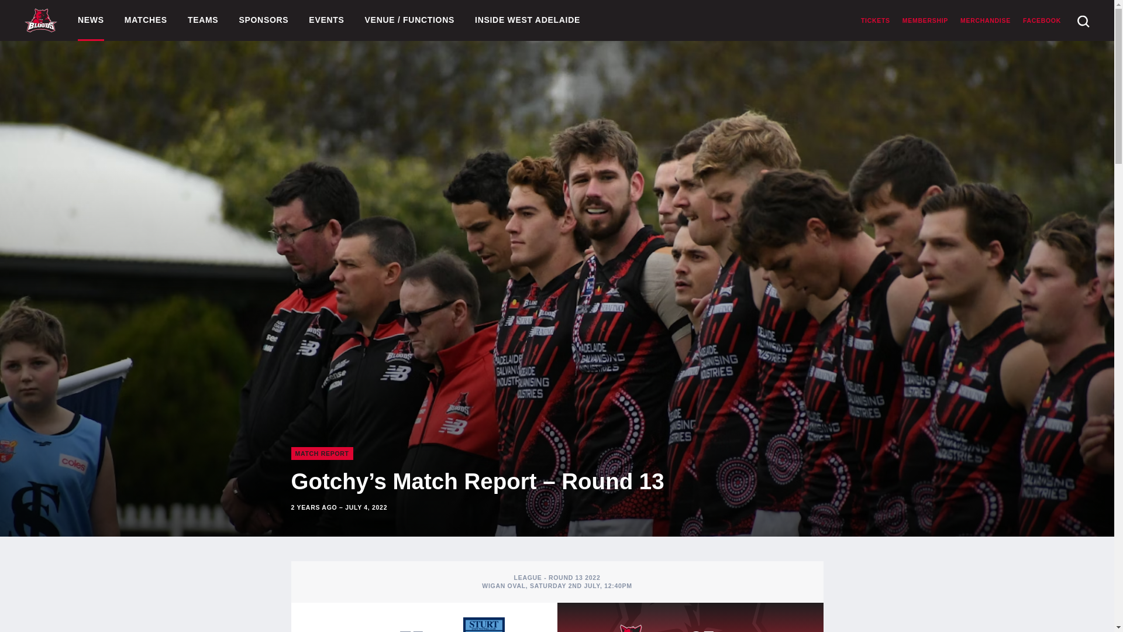 The image size is (1123, 632). What do you see at coordinates (985, 20) in the screenshot?
I see `MERCHANDISE` at bounding box center [985, 20].